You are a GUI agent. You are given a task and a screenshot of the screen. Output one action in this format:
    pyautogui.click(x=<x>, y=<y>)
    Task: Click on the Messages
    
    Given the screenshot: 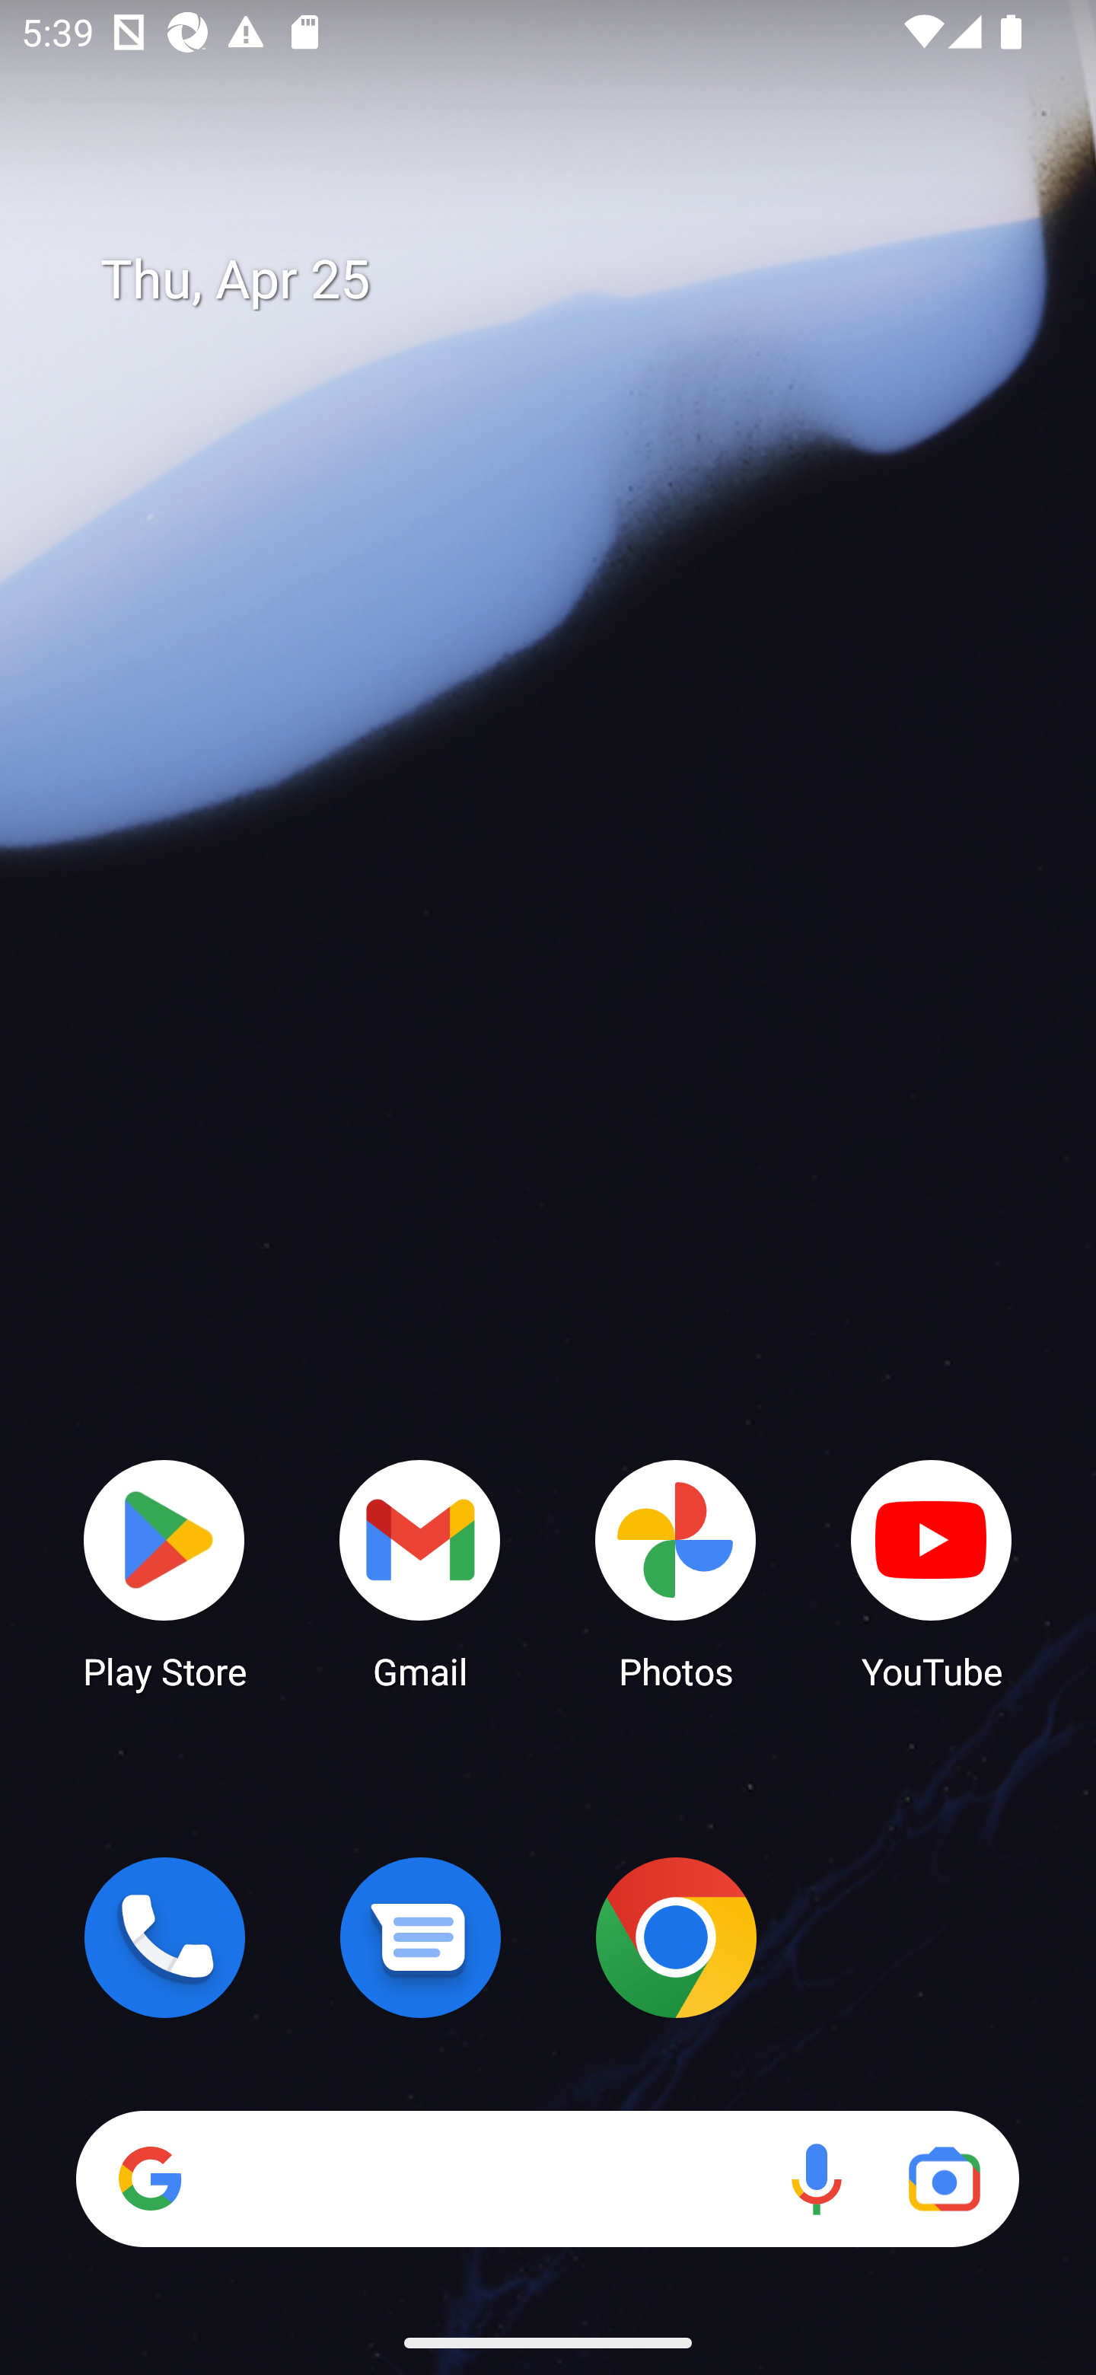 What is the action you would take?
    pyautogui.click(x=420, y=1937)
    